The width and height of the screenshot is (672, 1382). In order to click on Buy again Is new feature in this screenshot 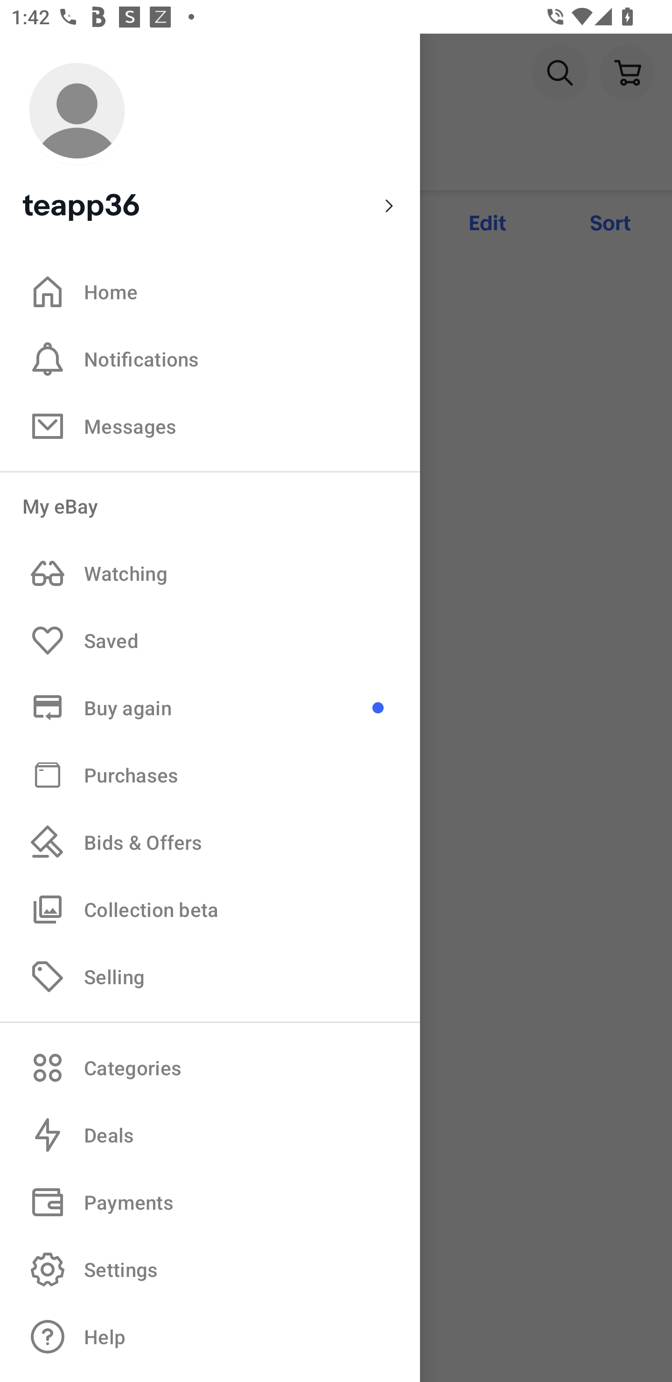, I will do `click(210, 707)`.